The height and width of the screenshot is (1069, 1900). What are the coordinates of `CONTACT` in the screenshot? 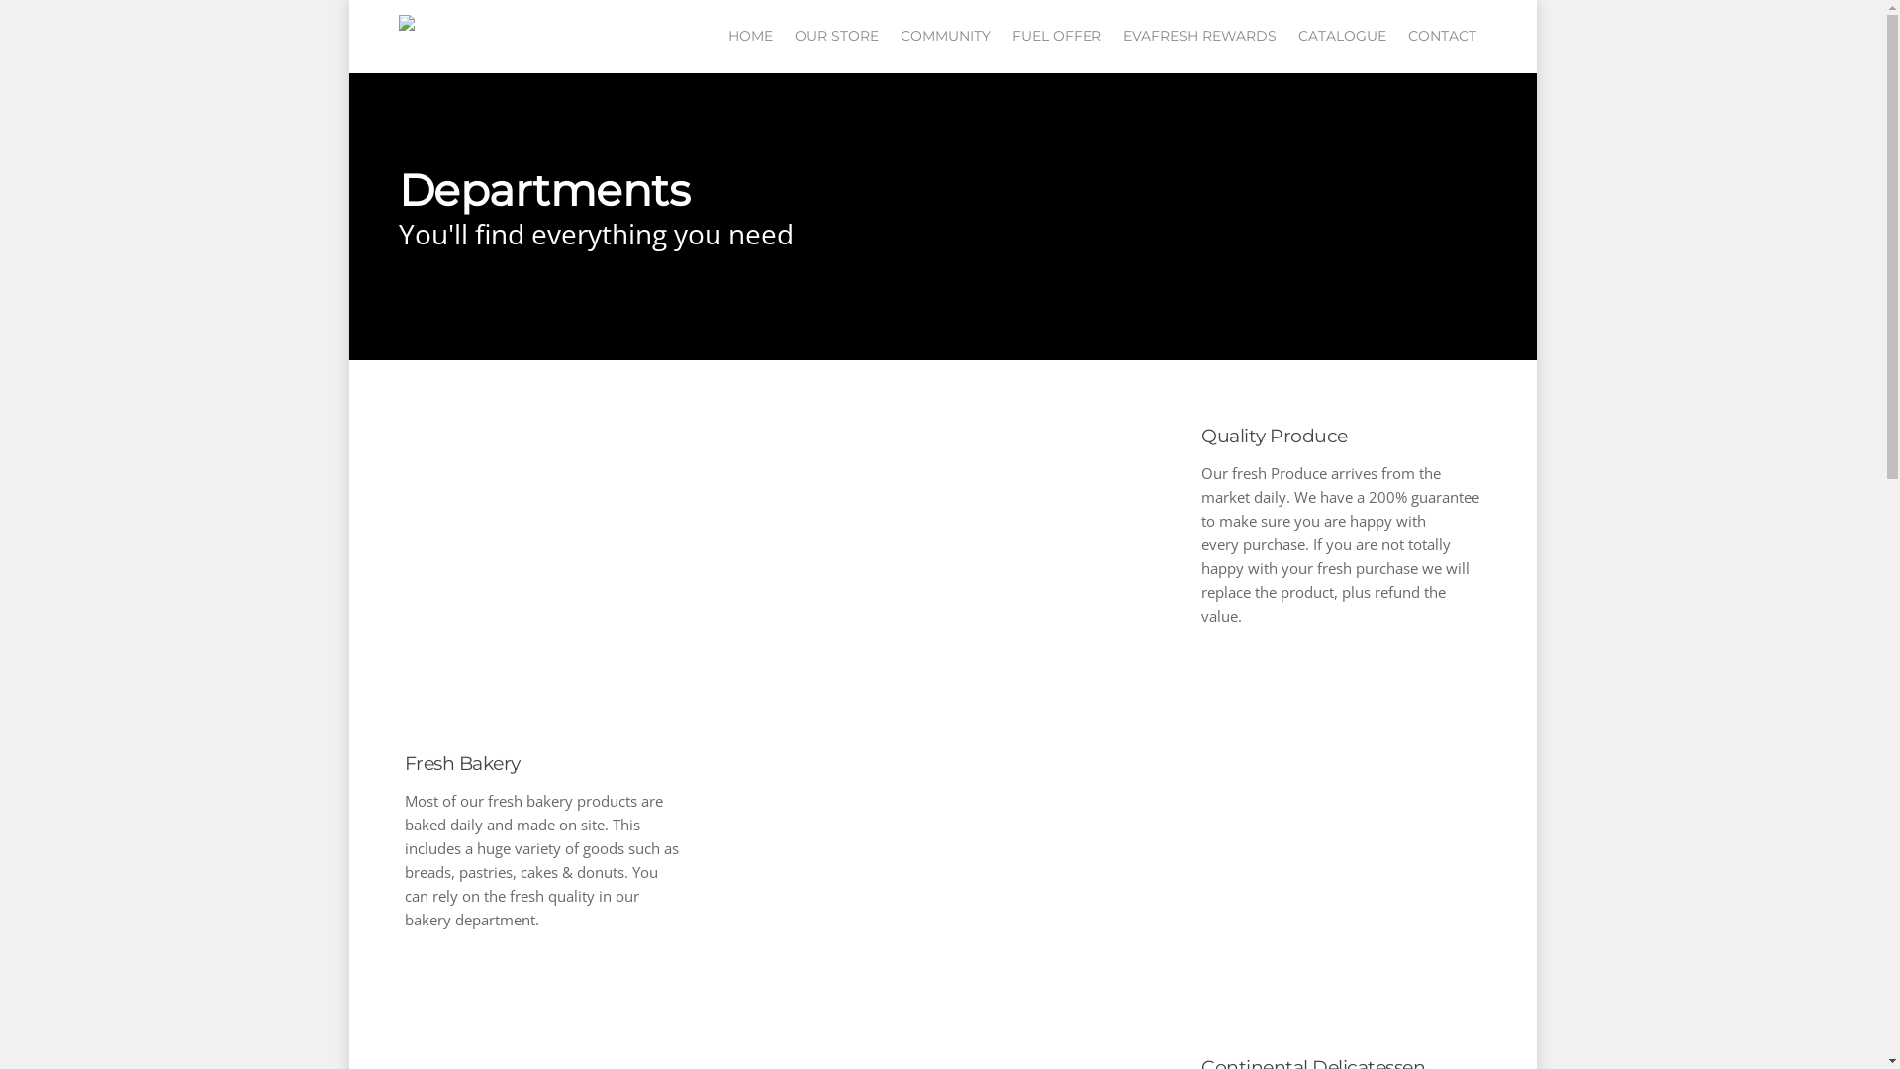 It's located at (1441, 44).